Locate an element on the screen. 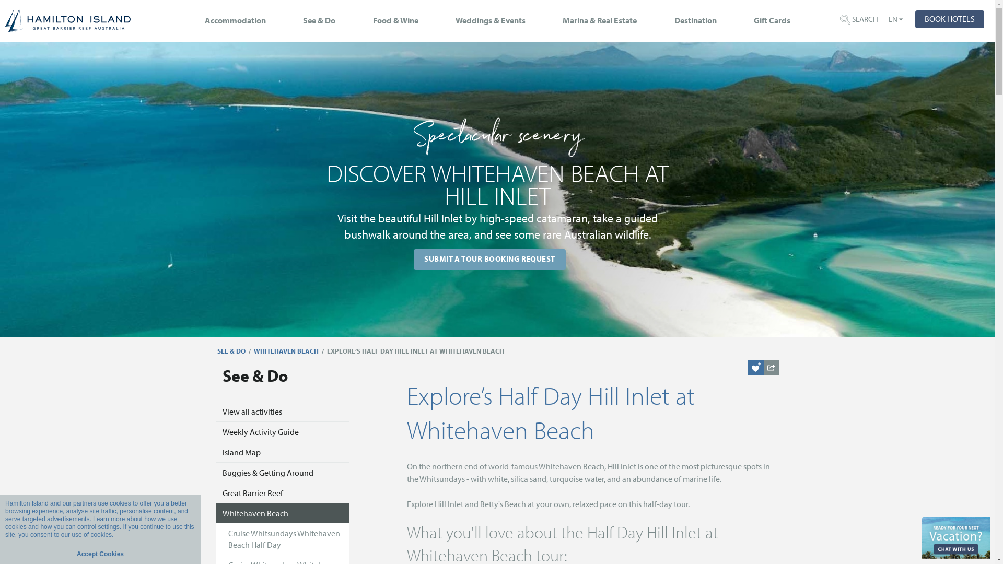  Gift Cards is located at coordinates (772, 24).